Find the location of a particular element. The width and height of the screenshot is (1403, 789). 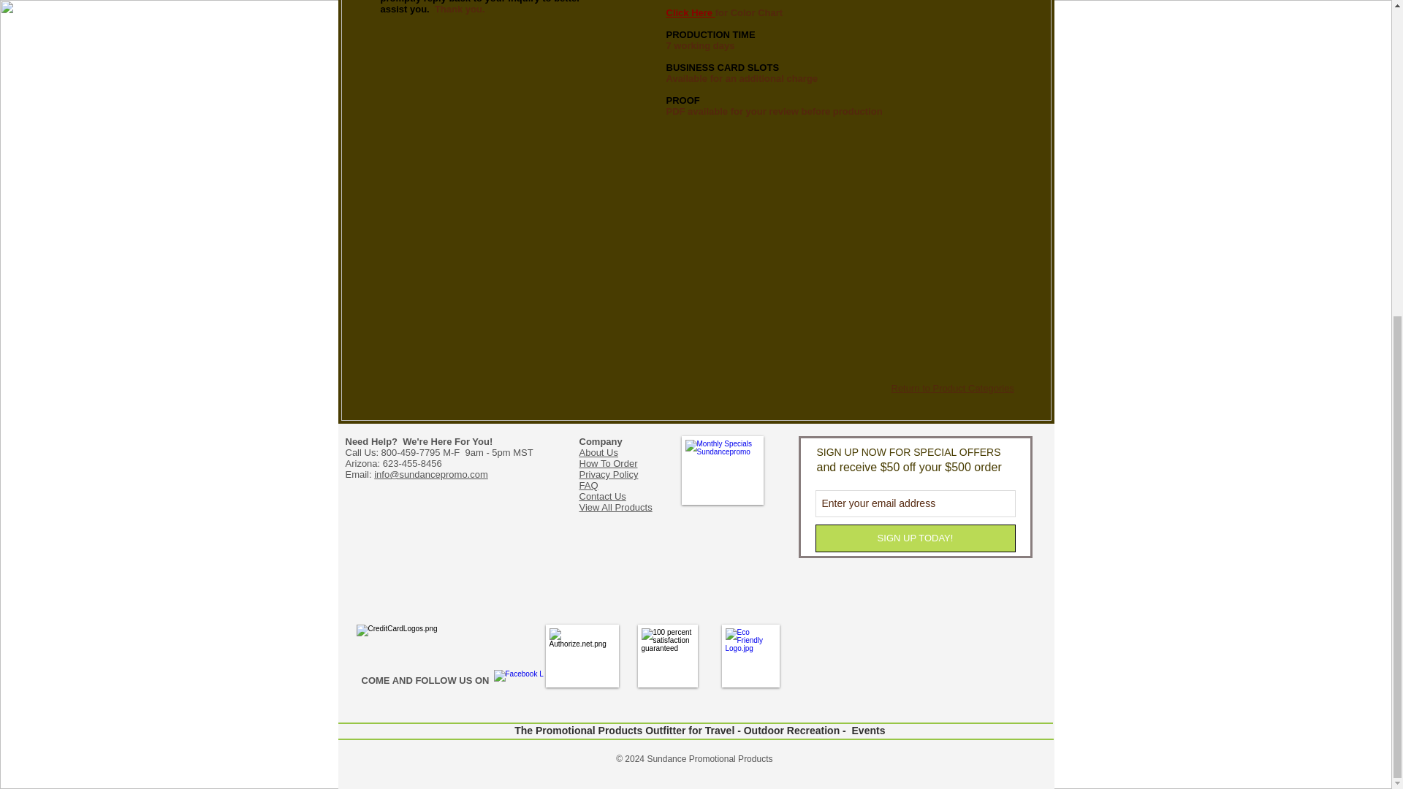

Return to Product Categories is located at coordinates (953, 387).